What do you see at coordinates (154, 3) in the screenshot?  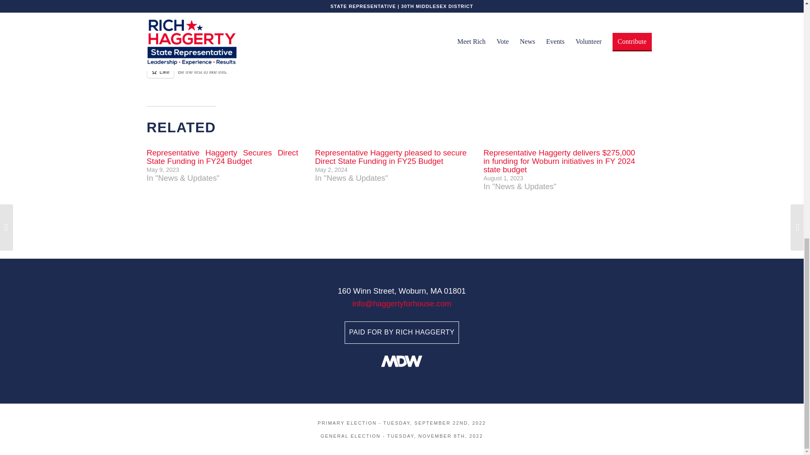 I see `Click to share on Twitter` at bounding box center [154, 3].